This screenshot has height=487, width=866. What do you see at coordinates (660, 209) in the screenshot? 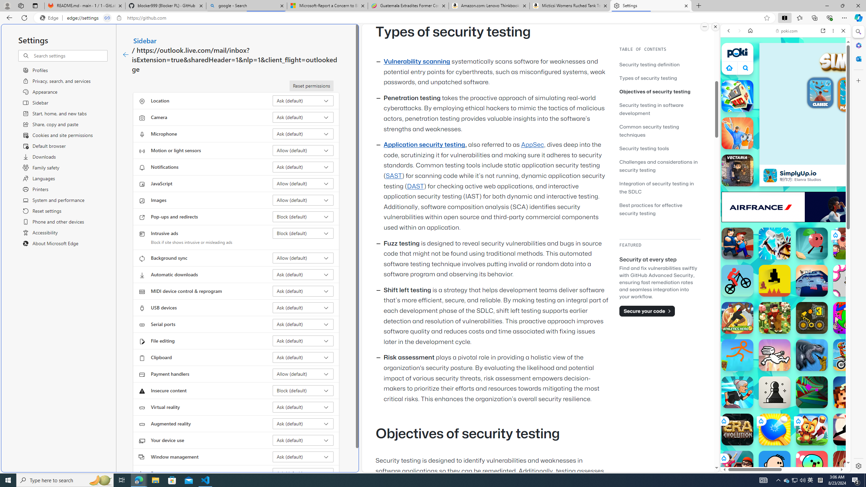
I see `Best practices for effective security testing` at bounding box center [660, 209].